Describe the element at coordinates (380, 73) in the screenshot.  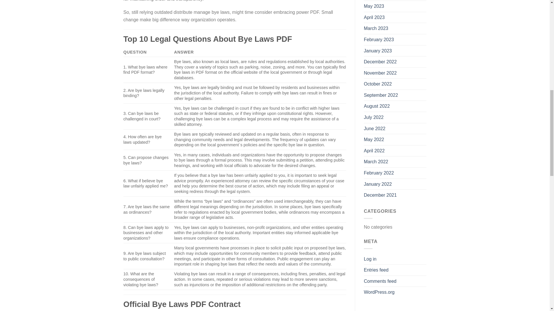
I see `November 2022` at that location.